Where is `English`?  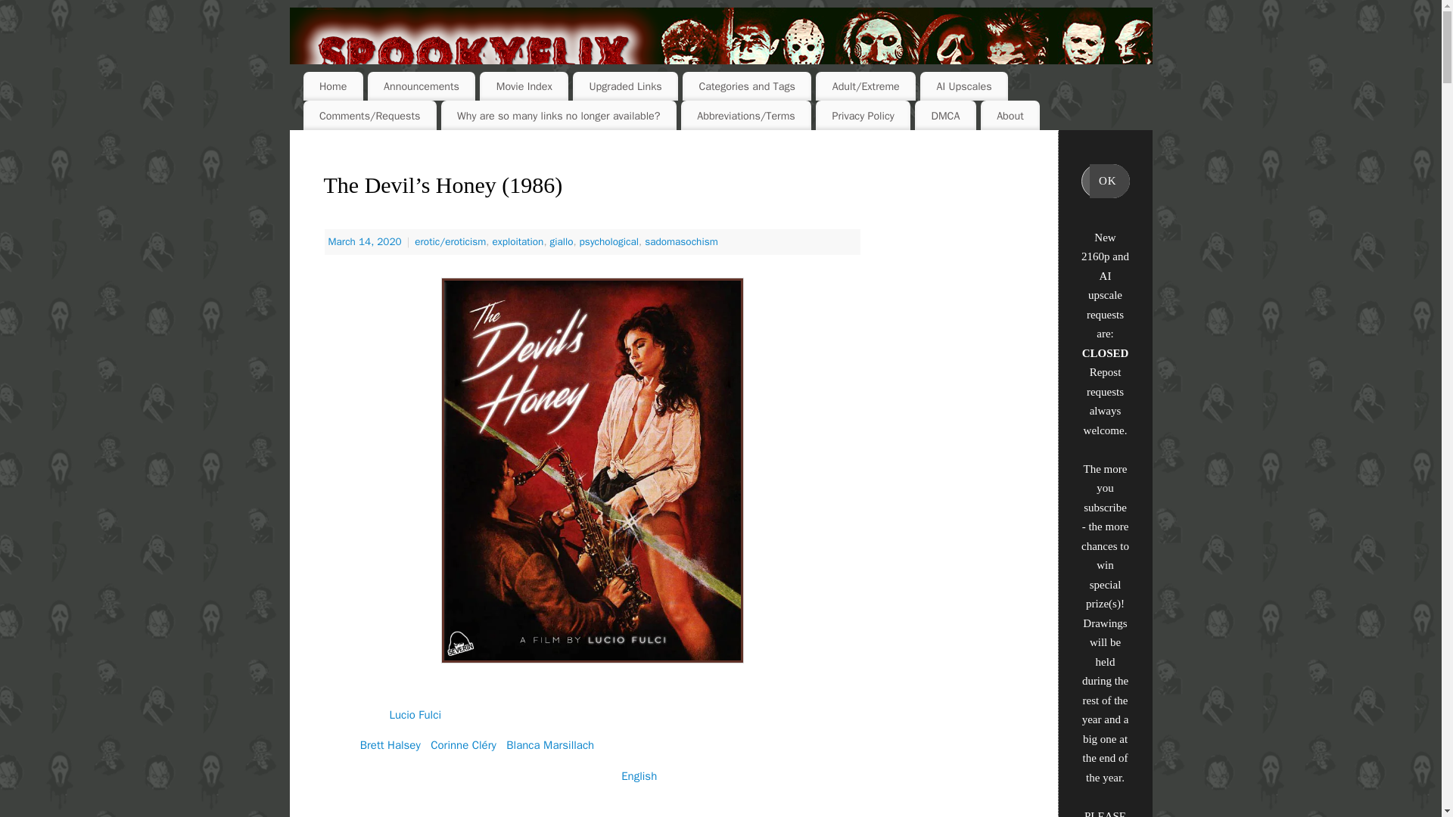 English is located at coordinates (639, 776).